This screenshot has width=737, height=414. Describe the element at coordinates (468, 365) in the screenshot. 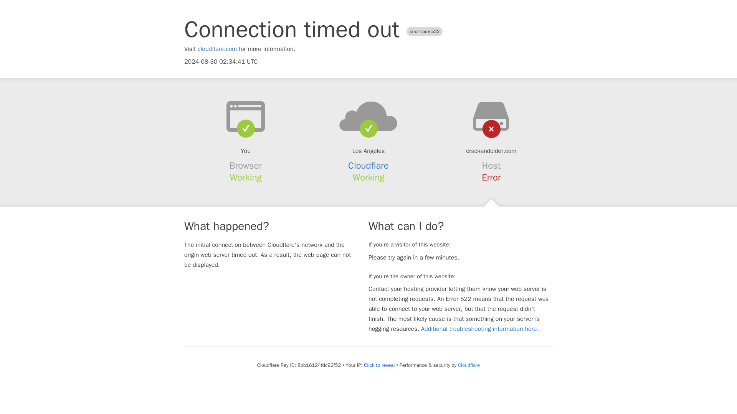

I see `Cloudflare` at that location.